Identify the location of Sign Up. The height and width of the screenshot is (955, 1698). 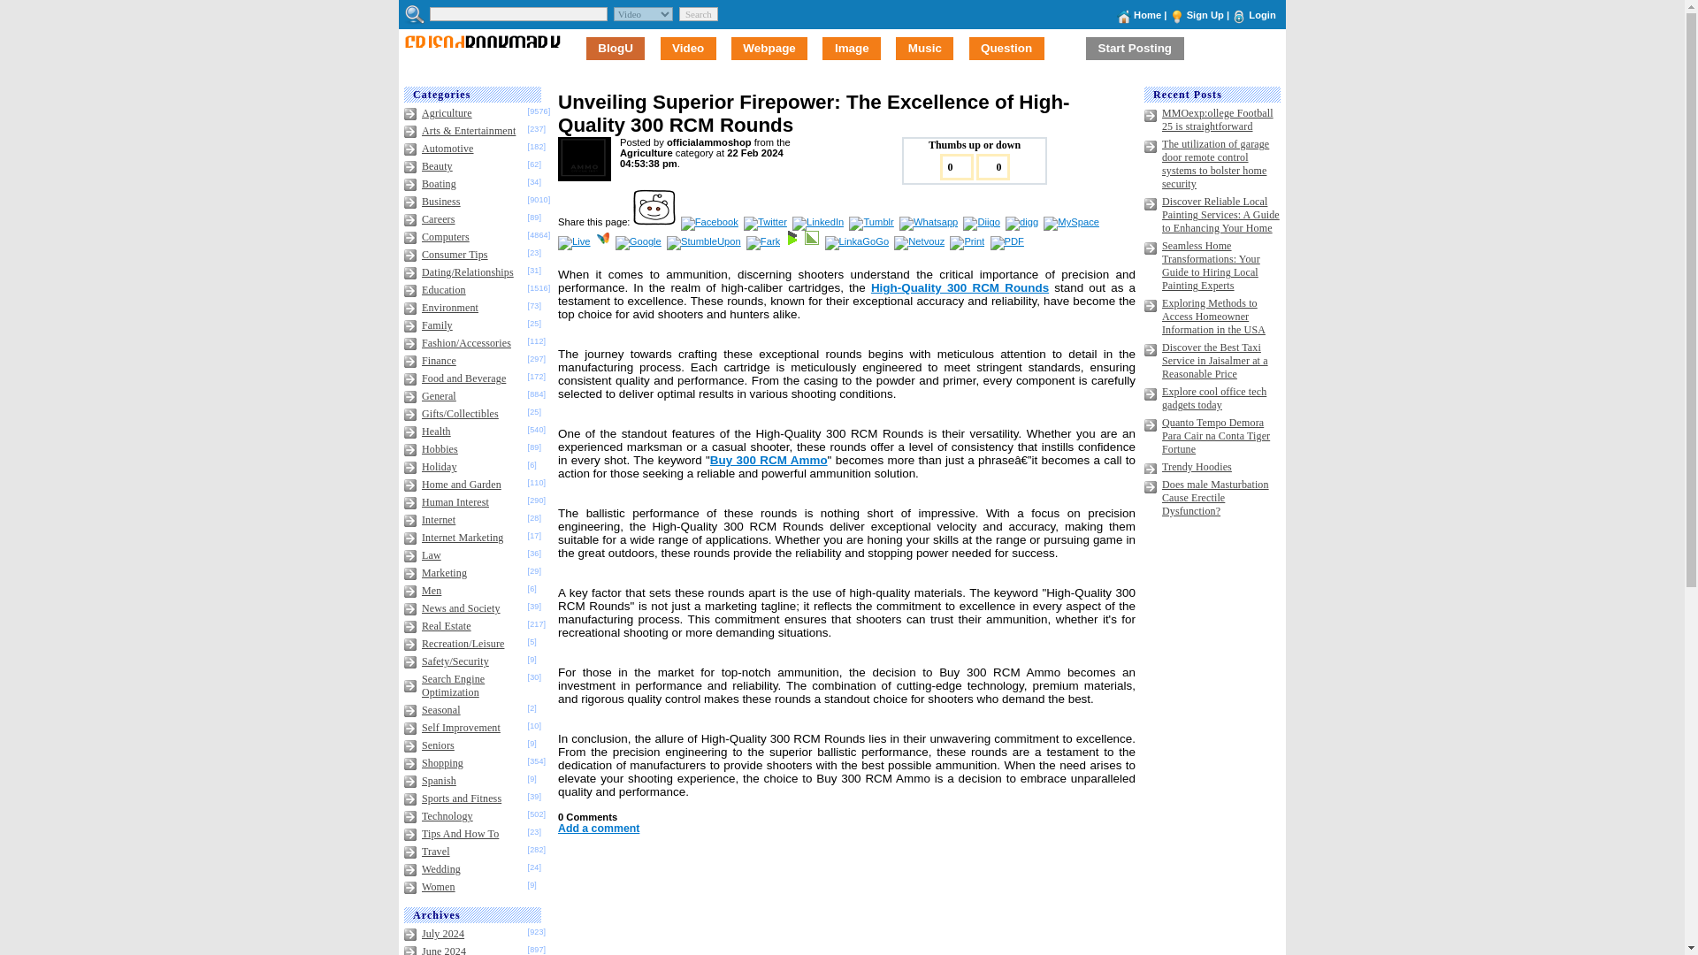
(1205, 14).